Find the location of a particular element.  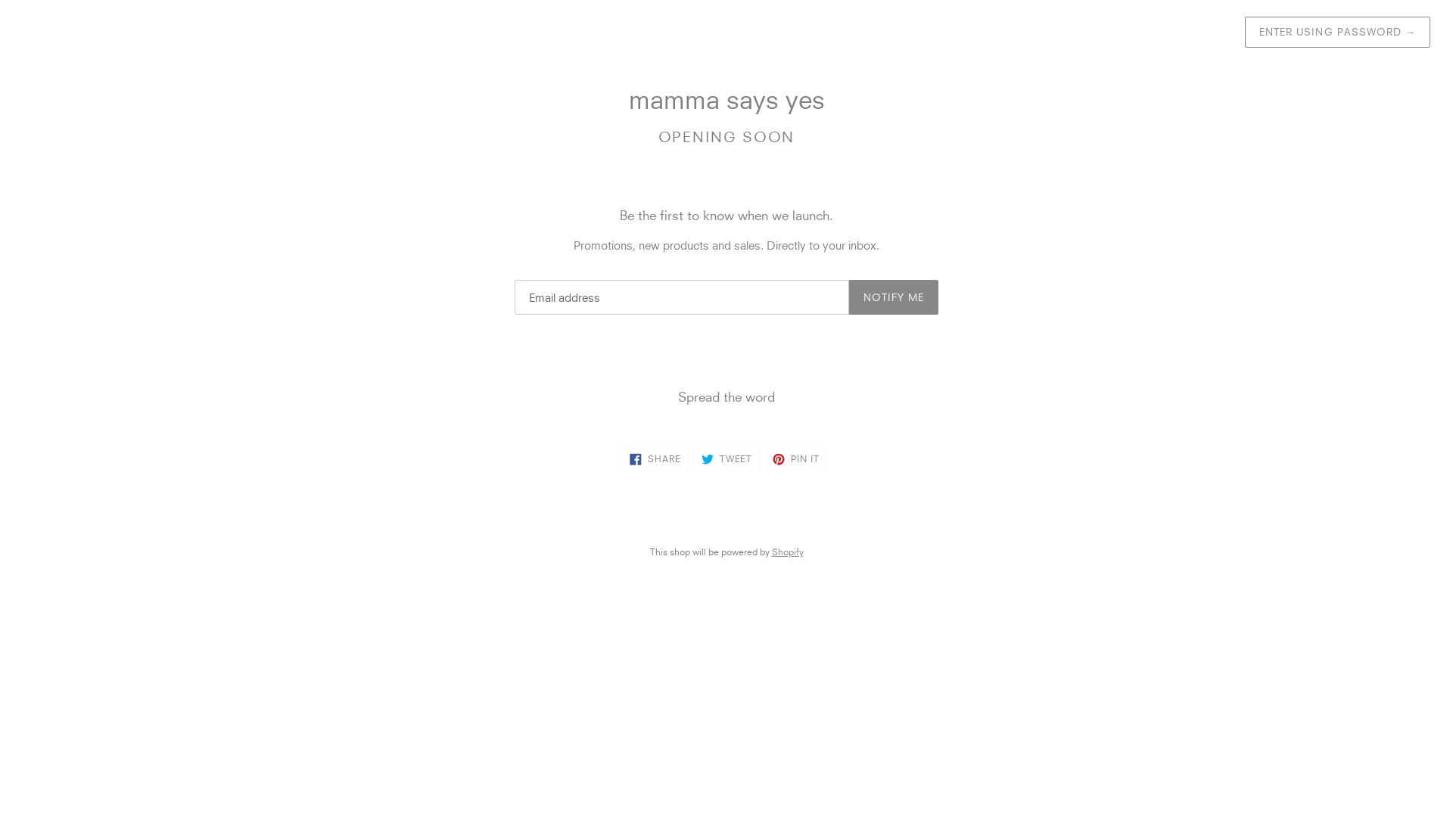

TWEET
TWEET ON TWITTER is located at coordinates (727, 458).